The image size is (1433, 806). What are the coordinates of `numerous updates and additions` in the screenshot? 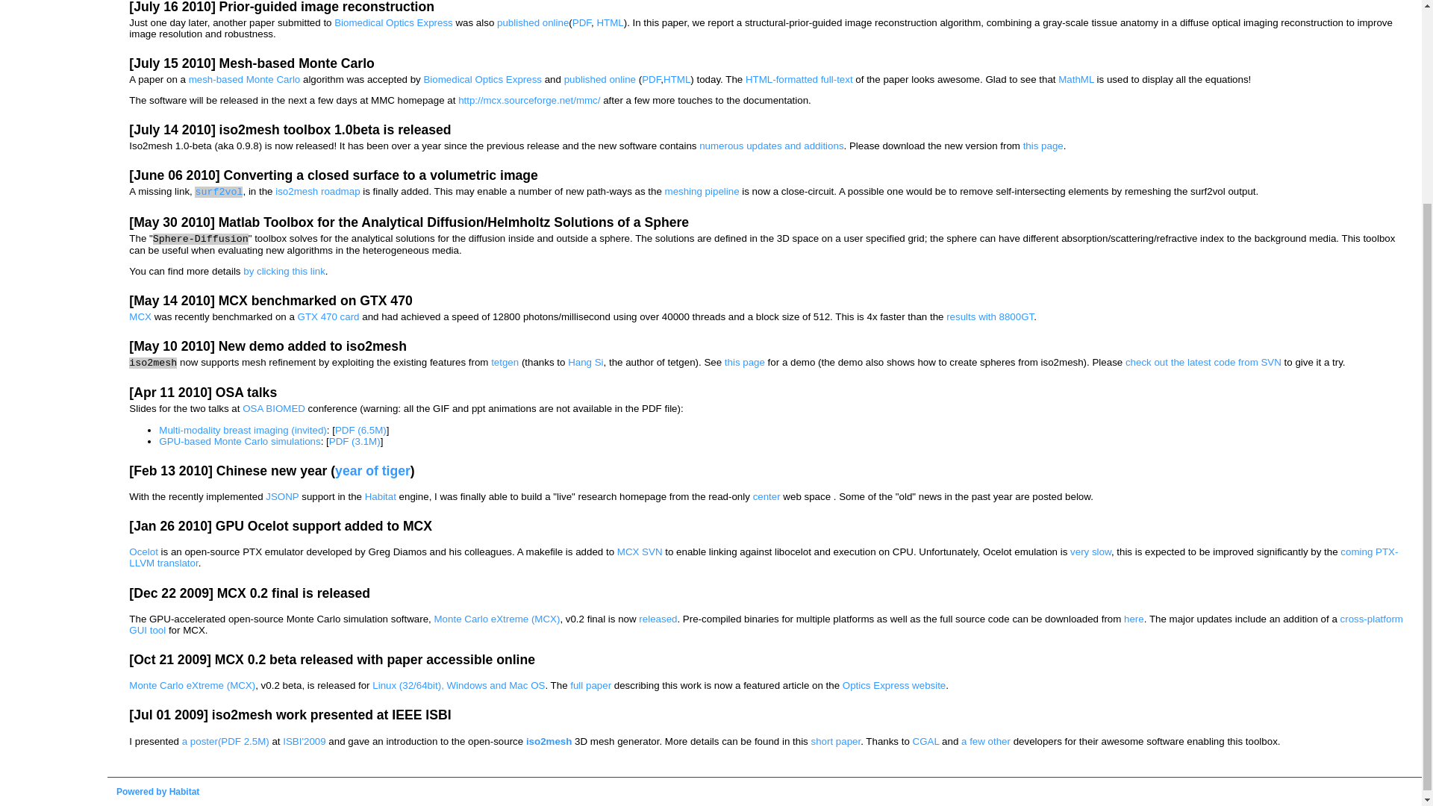 It's located at (771, 146).